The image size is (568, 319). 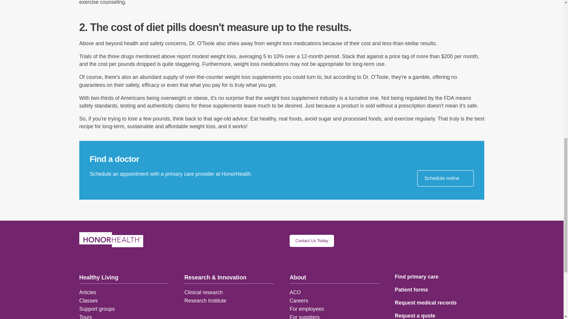 What do you see at coordinates (86, 317) in the screenshot?
I see `Tours` at bounding box center [86, 317].